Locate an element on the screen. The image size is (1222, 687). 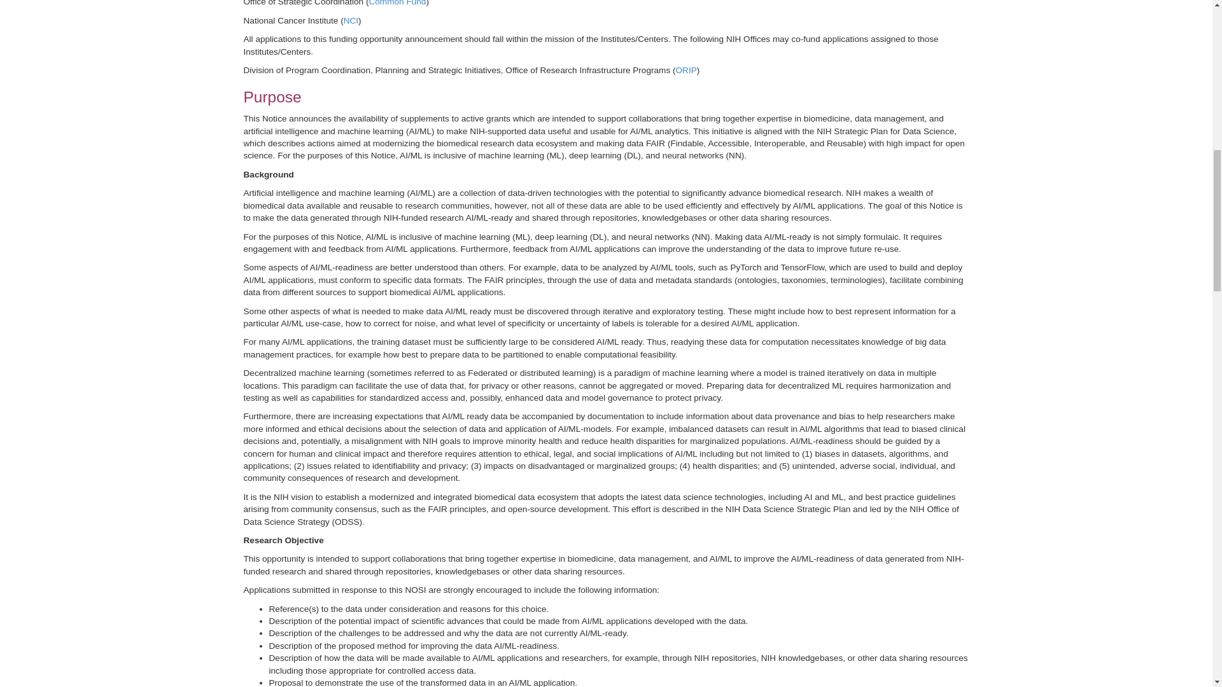
Common Fund is located at coordinates (397, 3).